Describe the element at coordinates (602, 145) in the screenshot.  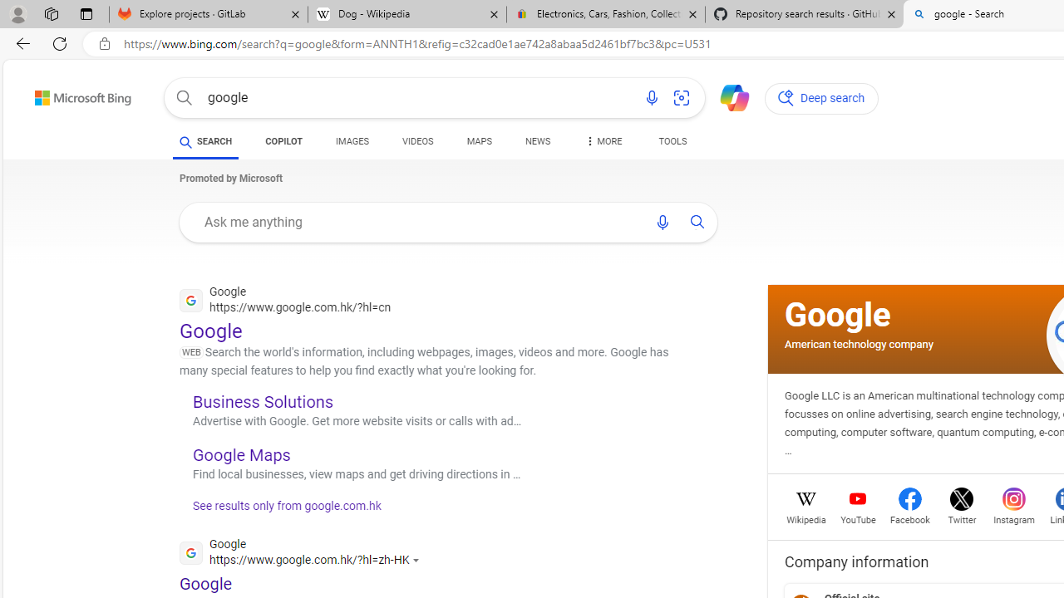
I see `MORE` at that location.